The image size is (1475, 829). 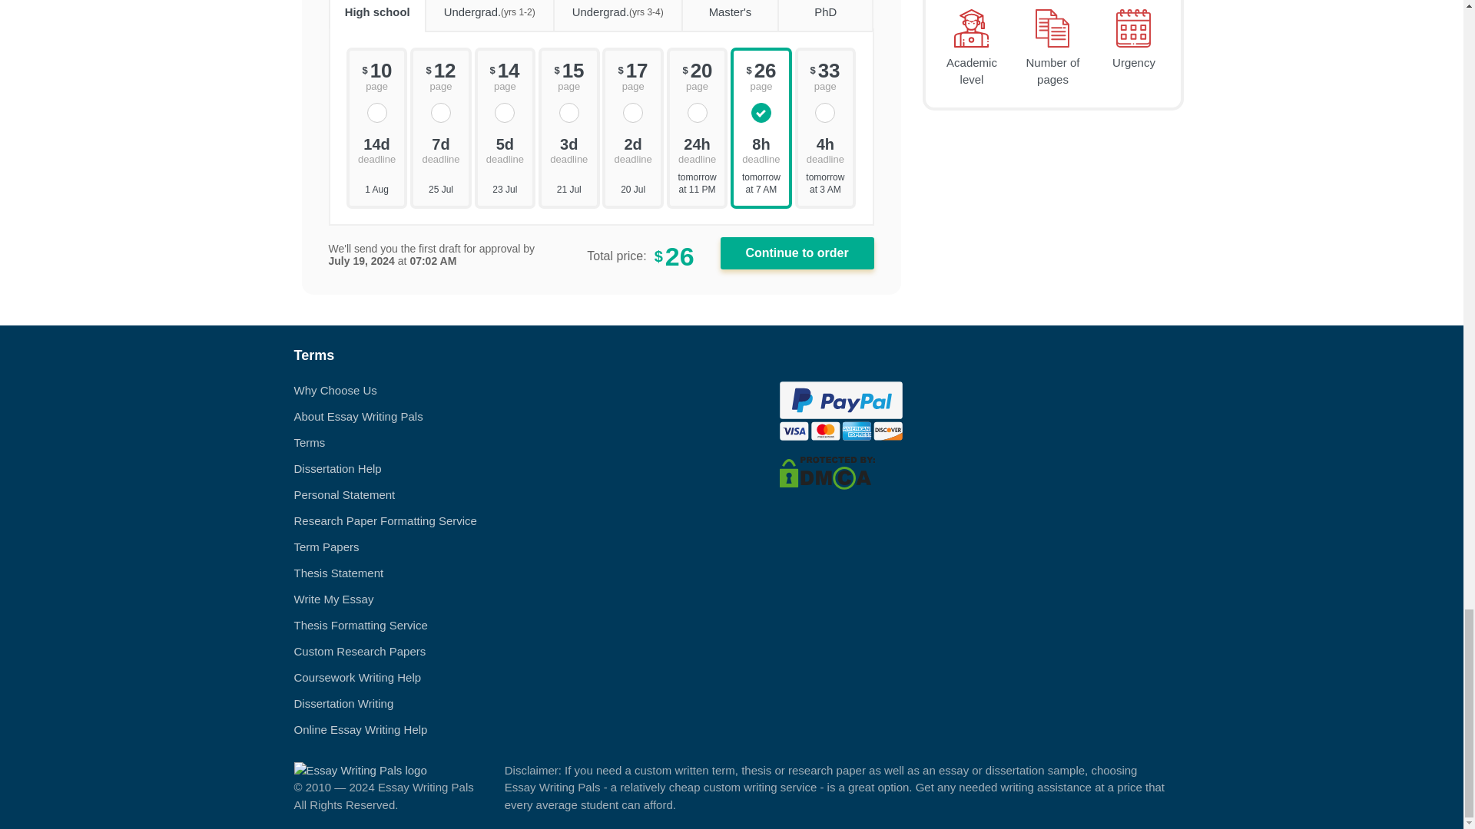 What do you see at coordinates (344, 494) in the screenshot?
I see `Personal Statement` at bounding box center [344, 494].